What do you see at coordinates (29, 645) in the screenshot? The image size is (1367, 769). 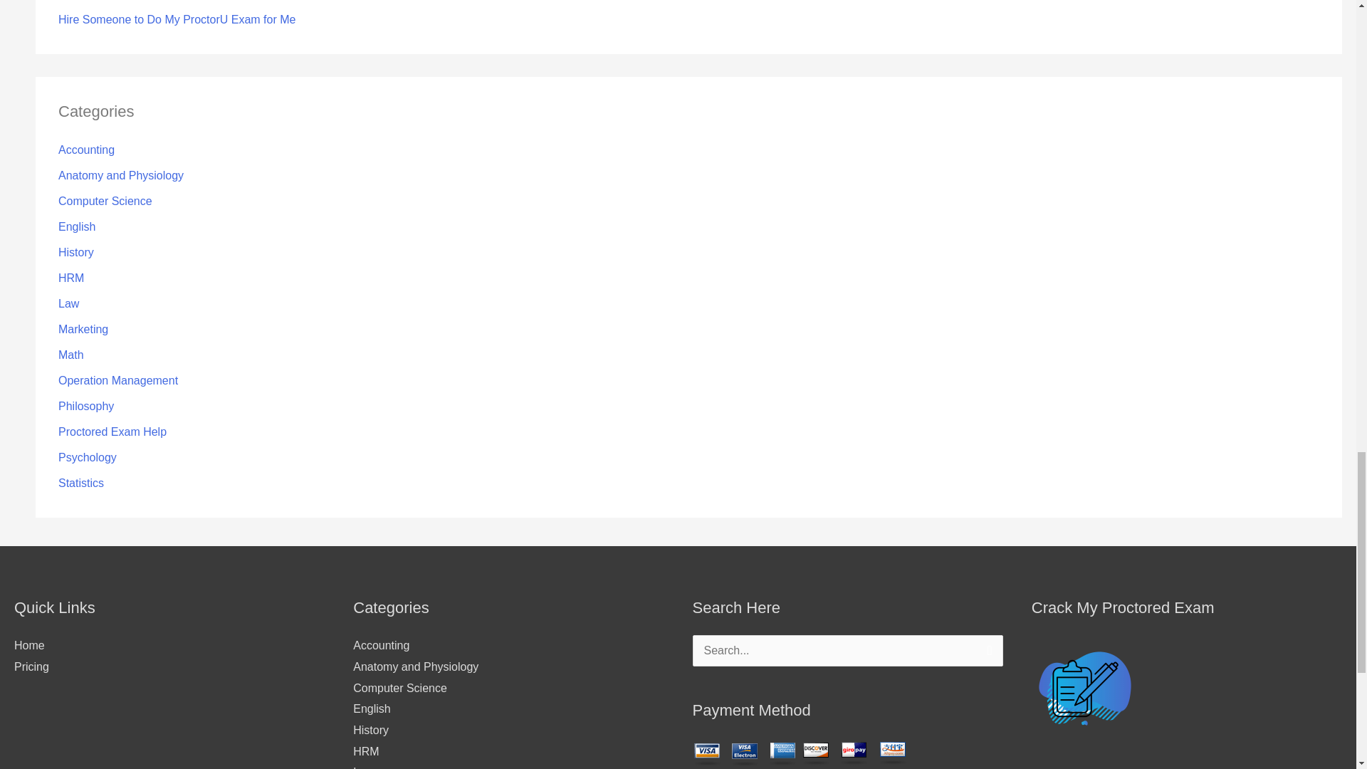 I see `Home` at bounding box center [29, 645].